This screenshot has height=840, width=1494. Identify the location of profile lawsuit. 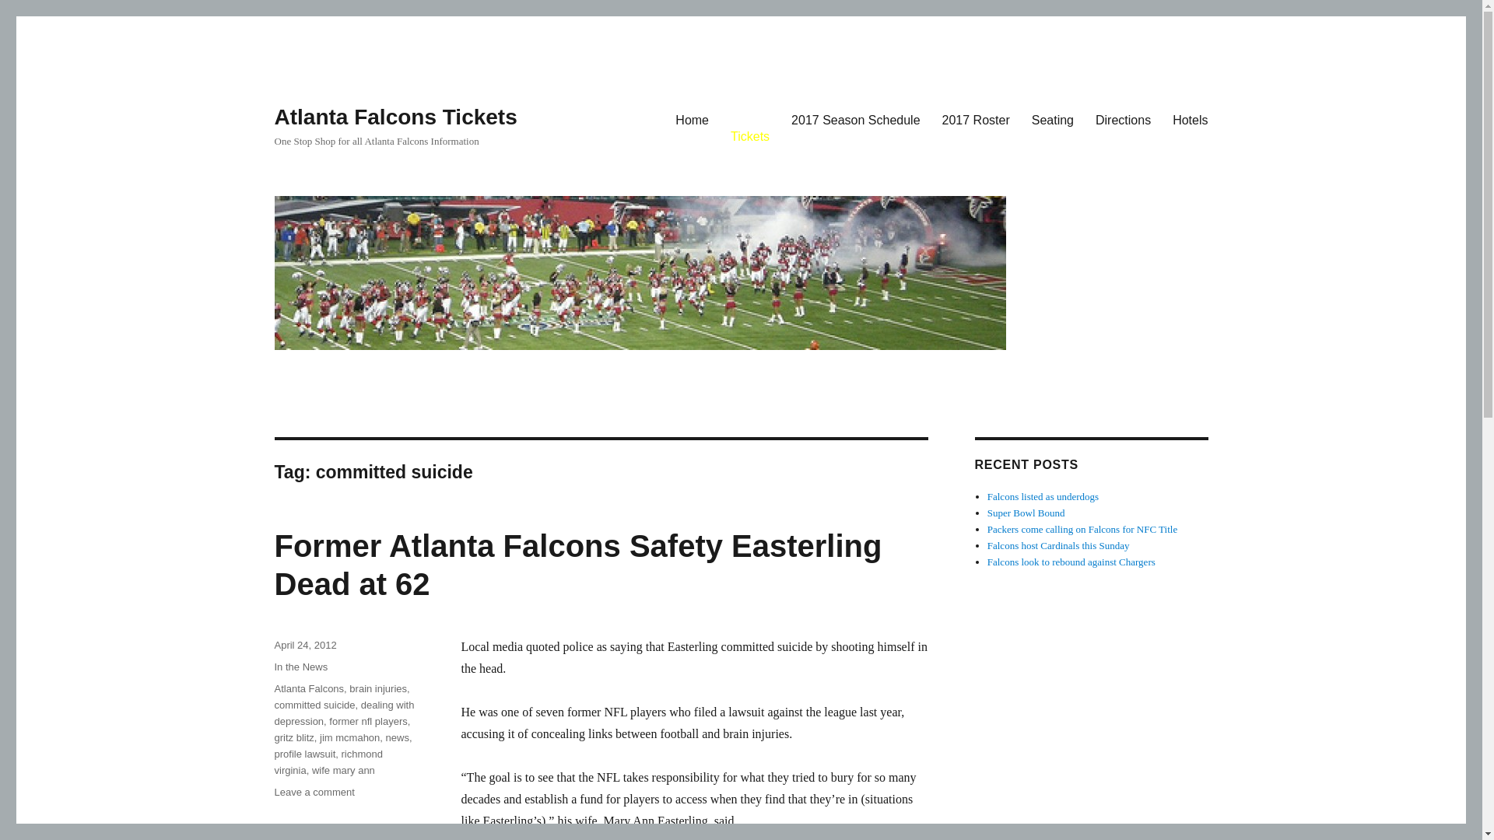
(303, 754).